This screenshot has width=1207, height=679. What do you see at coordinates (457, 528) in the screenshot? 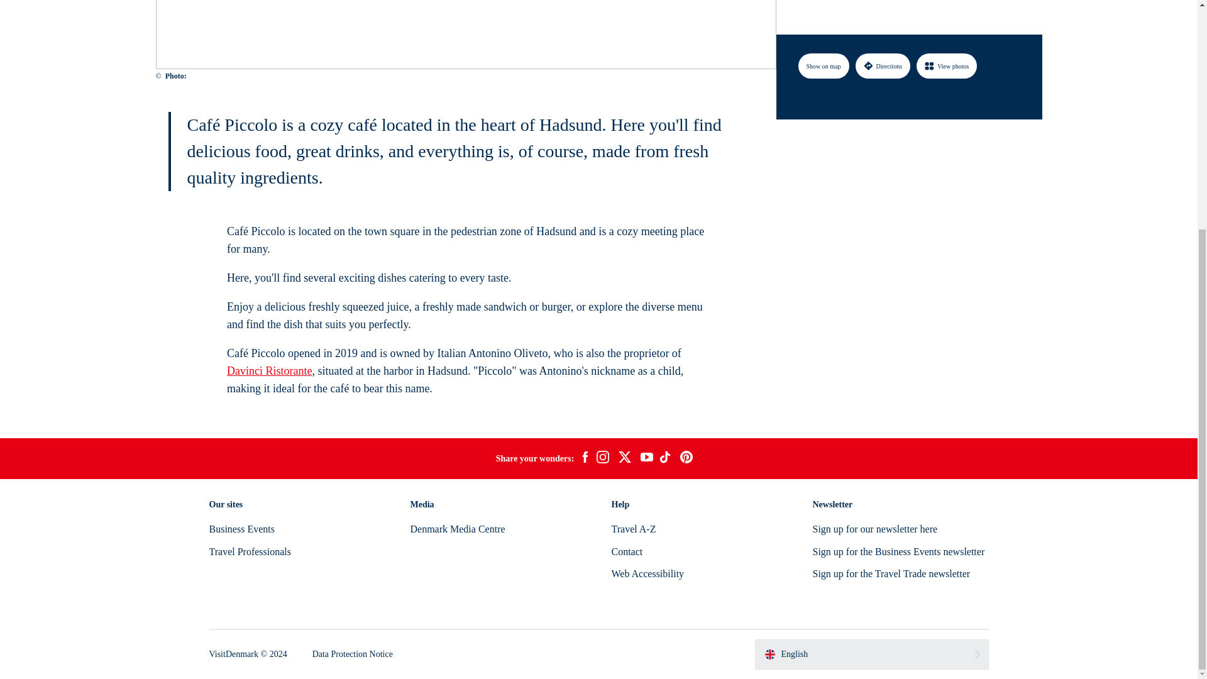
I see `Denmark Media Centre` at bounding box center [457, 528].